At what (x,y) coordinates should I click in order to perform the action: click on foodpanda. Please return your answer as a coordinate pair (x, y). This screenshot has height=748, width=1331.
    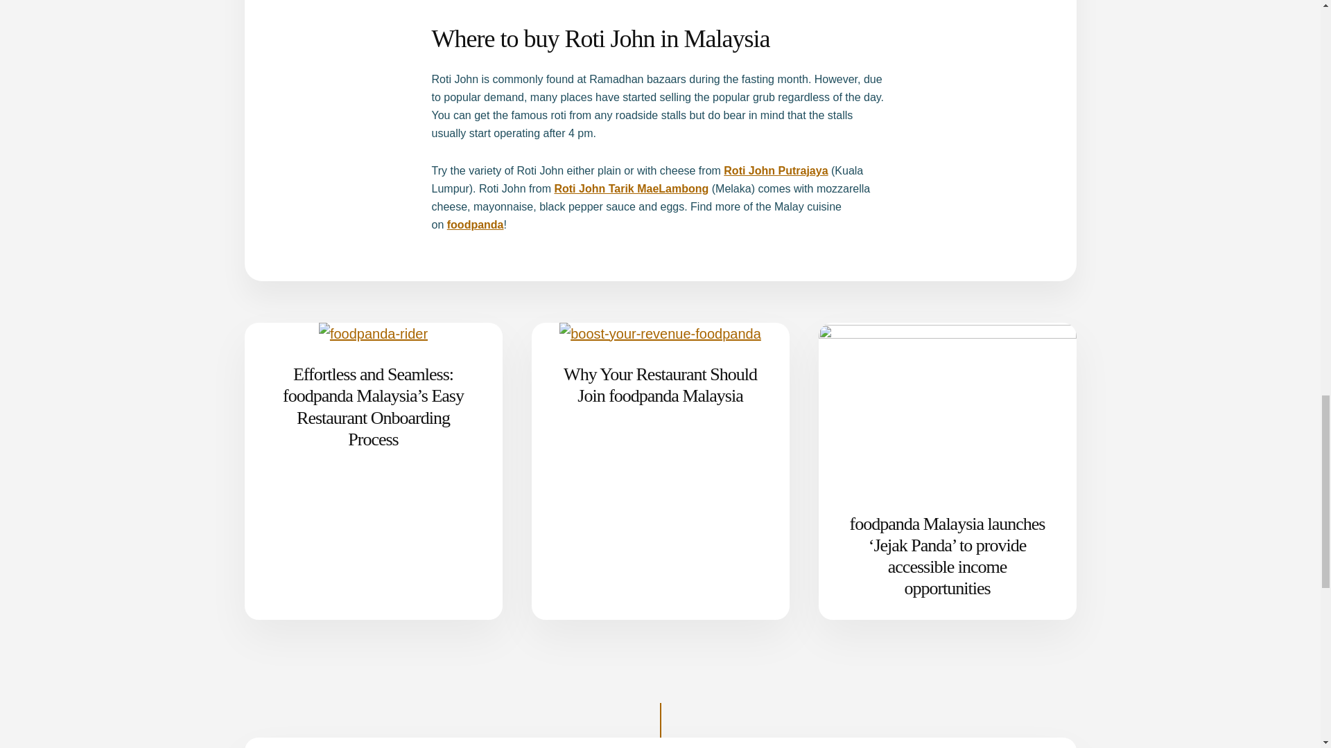
    Looking at the image, I should click on (476, 224).